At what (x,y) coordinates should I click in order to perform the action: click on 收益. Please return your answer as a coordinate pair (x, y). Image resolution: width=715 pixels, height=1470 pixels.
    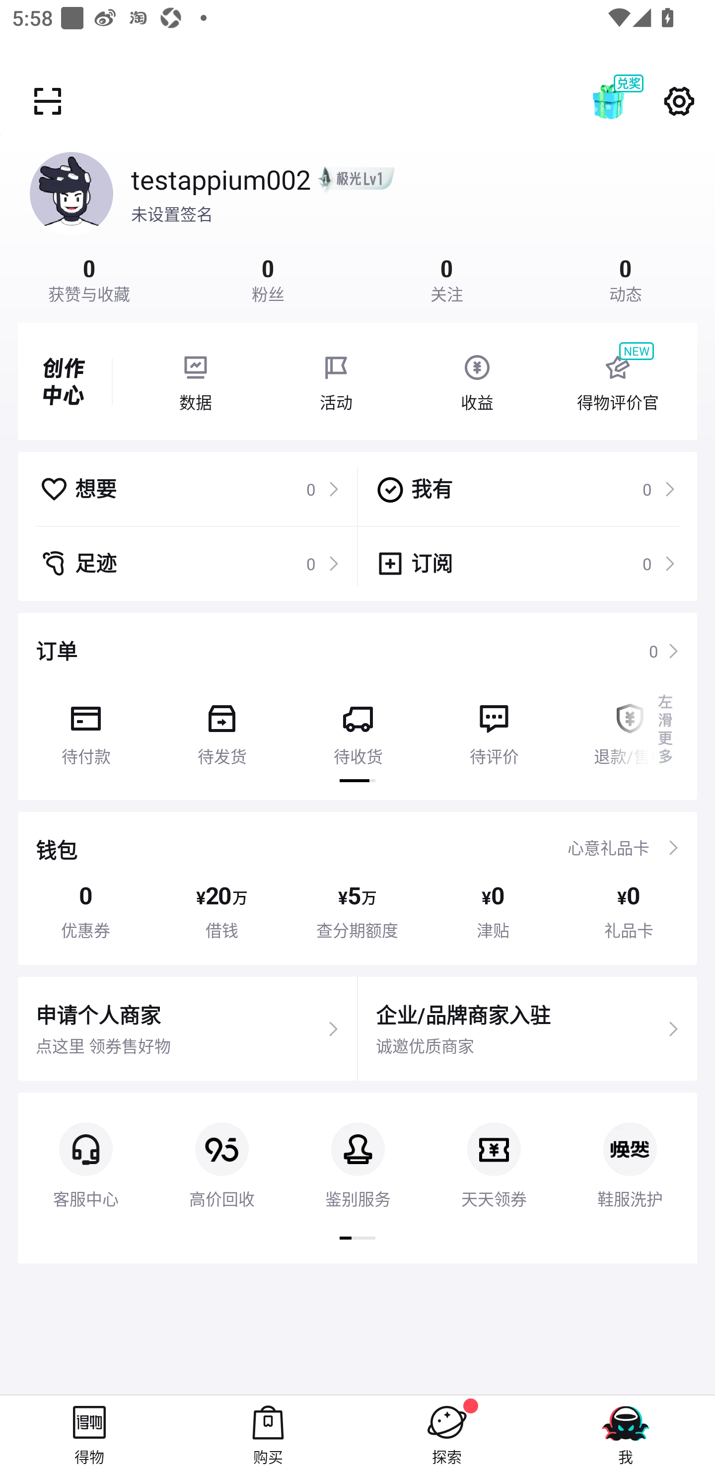
    Looking at the image, I should click on (477, 381).